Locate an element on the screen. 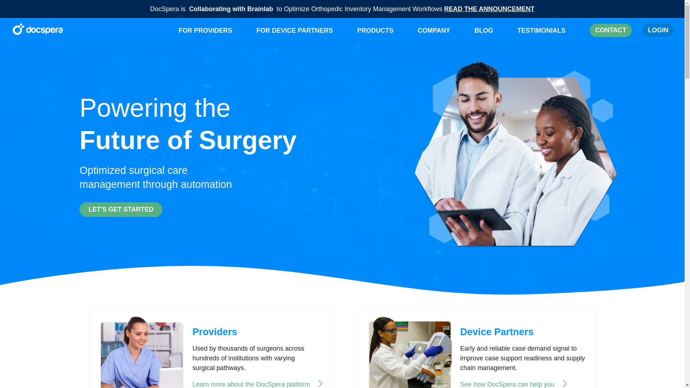 The width and height of the screenshot is (690, 388). FOR PROVIDERS is located at coordinates (205, 30).